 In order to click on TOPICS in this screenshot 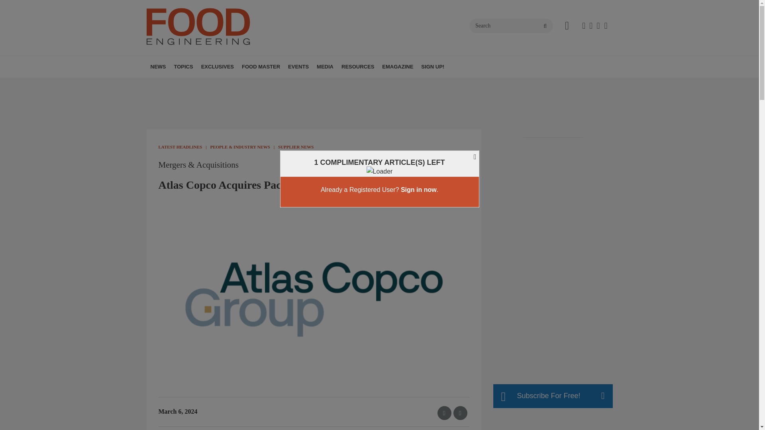, I will do `click(183, 67)`.